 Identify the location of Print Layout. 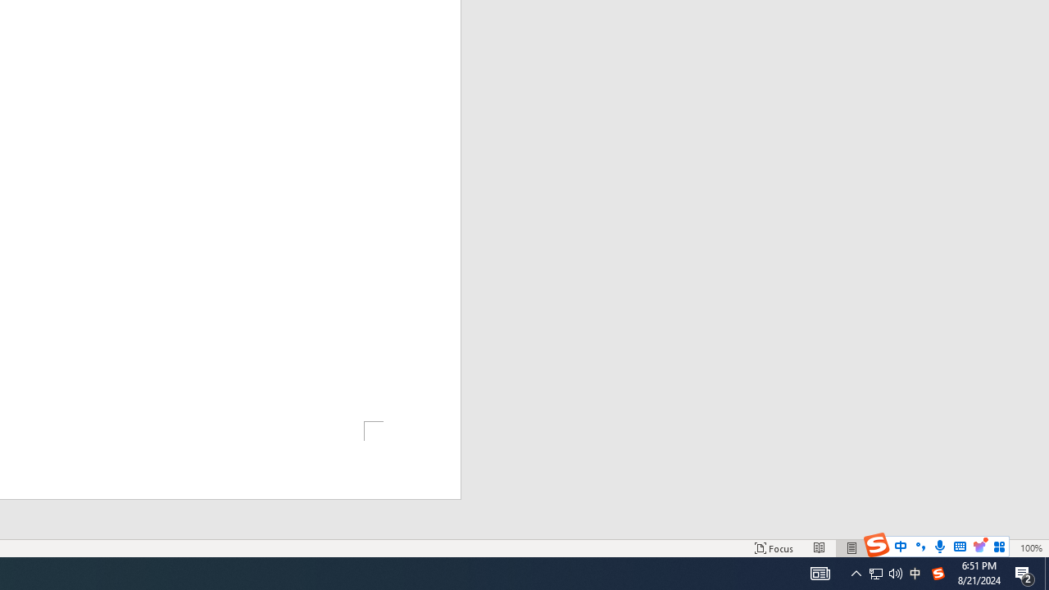
(852, 547).